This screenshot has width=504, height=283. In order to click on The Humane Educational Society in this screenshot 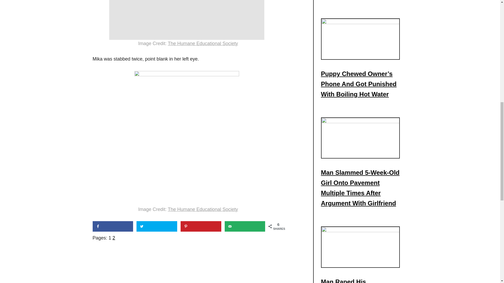, I will do `click(203, 43)`.